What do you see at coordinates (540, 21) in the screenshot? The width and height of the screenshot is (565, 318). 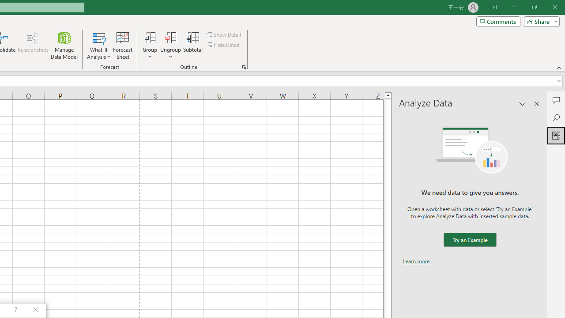 I see `Share` at bounding box center [540, 21].